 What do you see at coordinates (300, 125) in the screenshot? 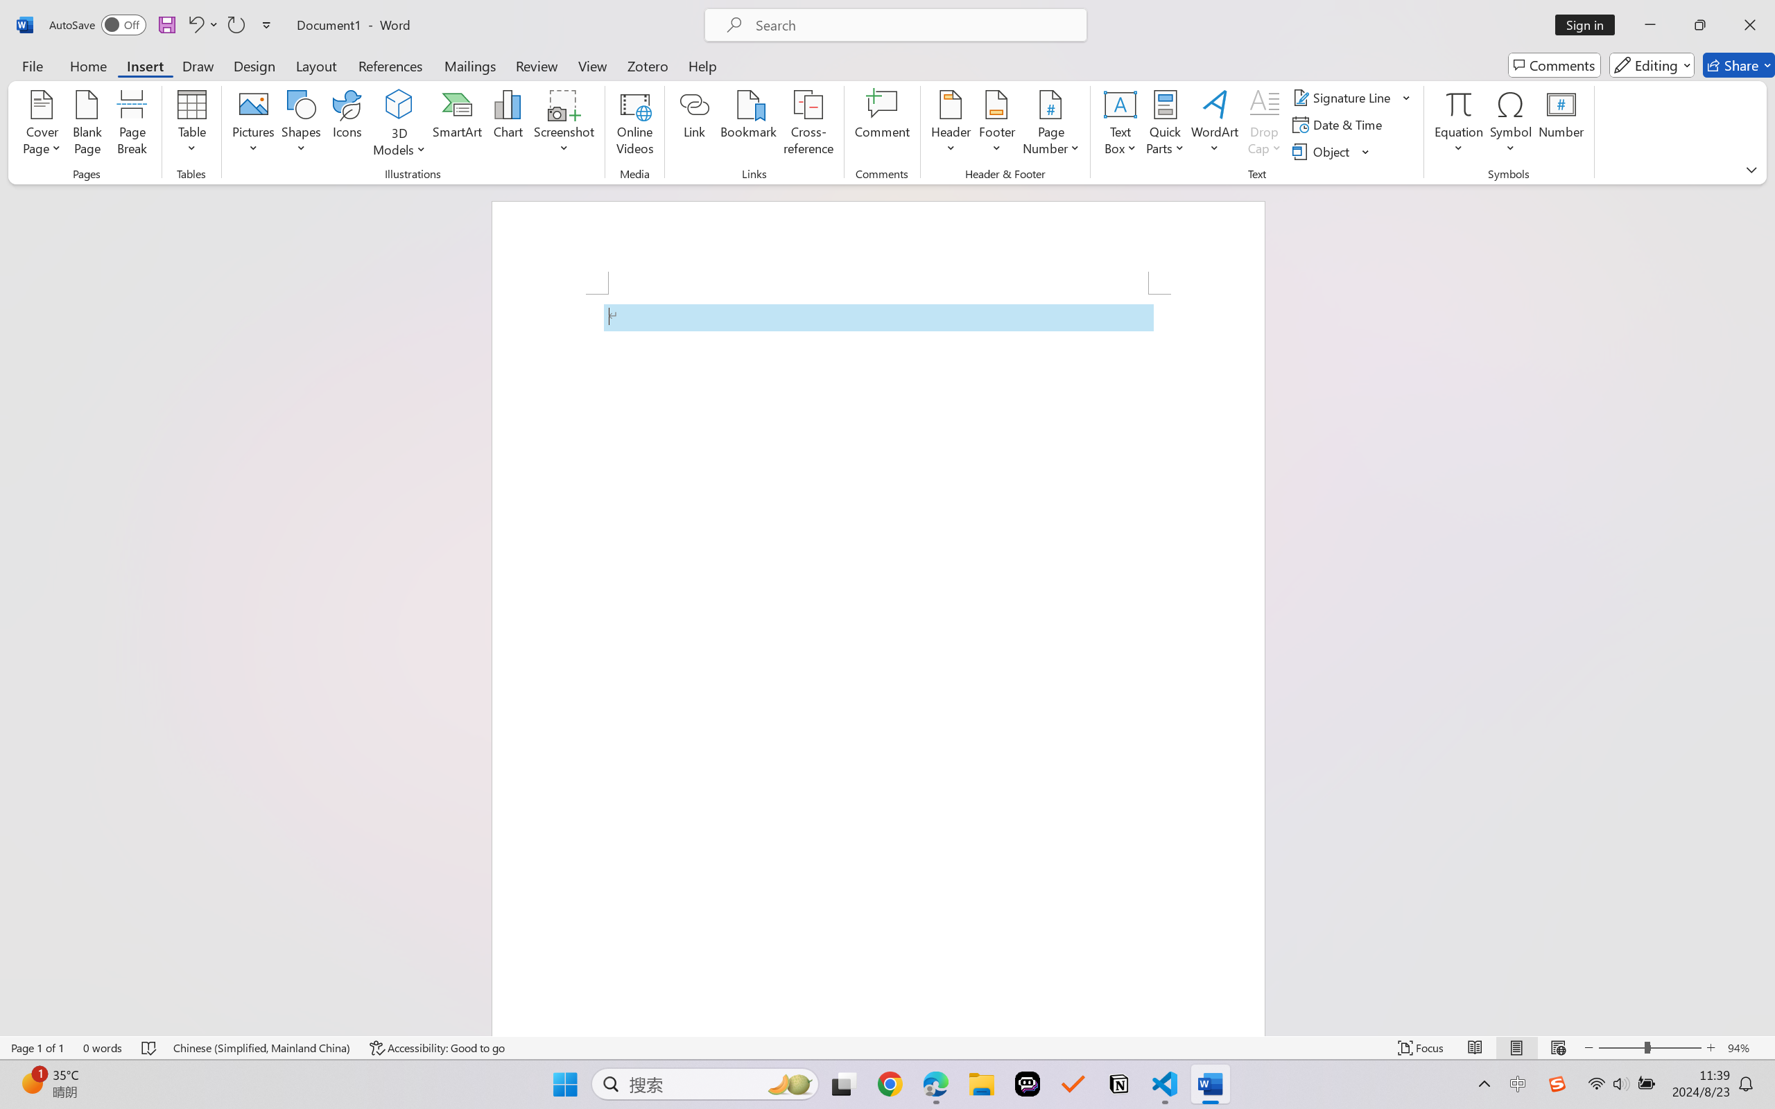
I see `Shapes` at bounding box center [300, 125].